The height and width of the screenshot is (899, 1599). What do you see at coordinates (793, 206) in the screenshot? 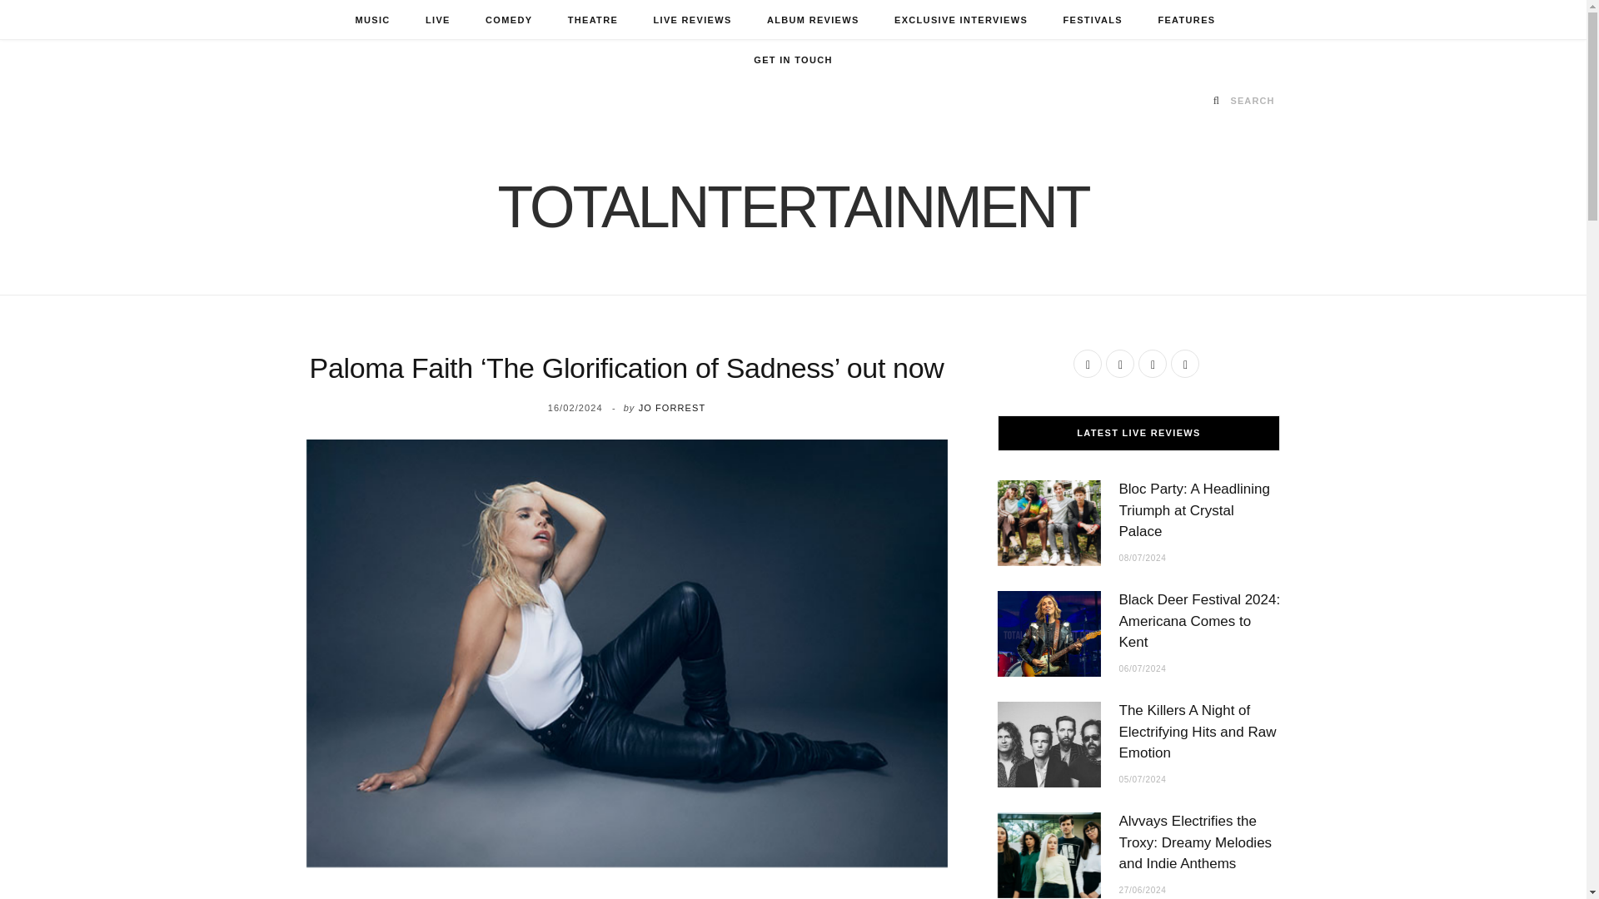
I see `TotalNtertainment` at bounding box center [793, 206].